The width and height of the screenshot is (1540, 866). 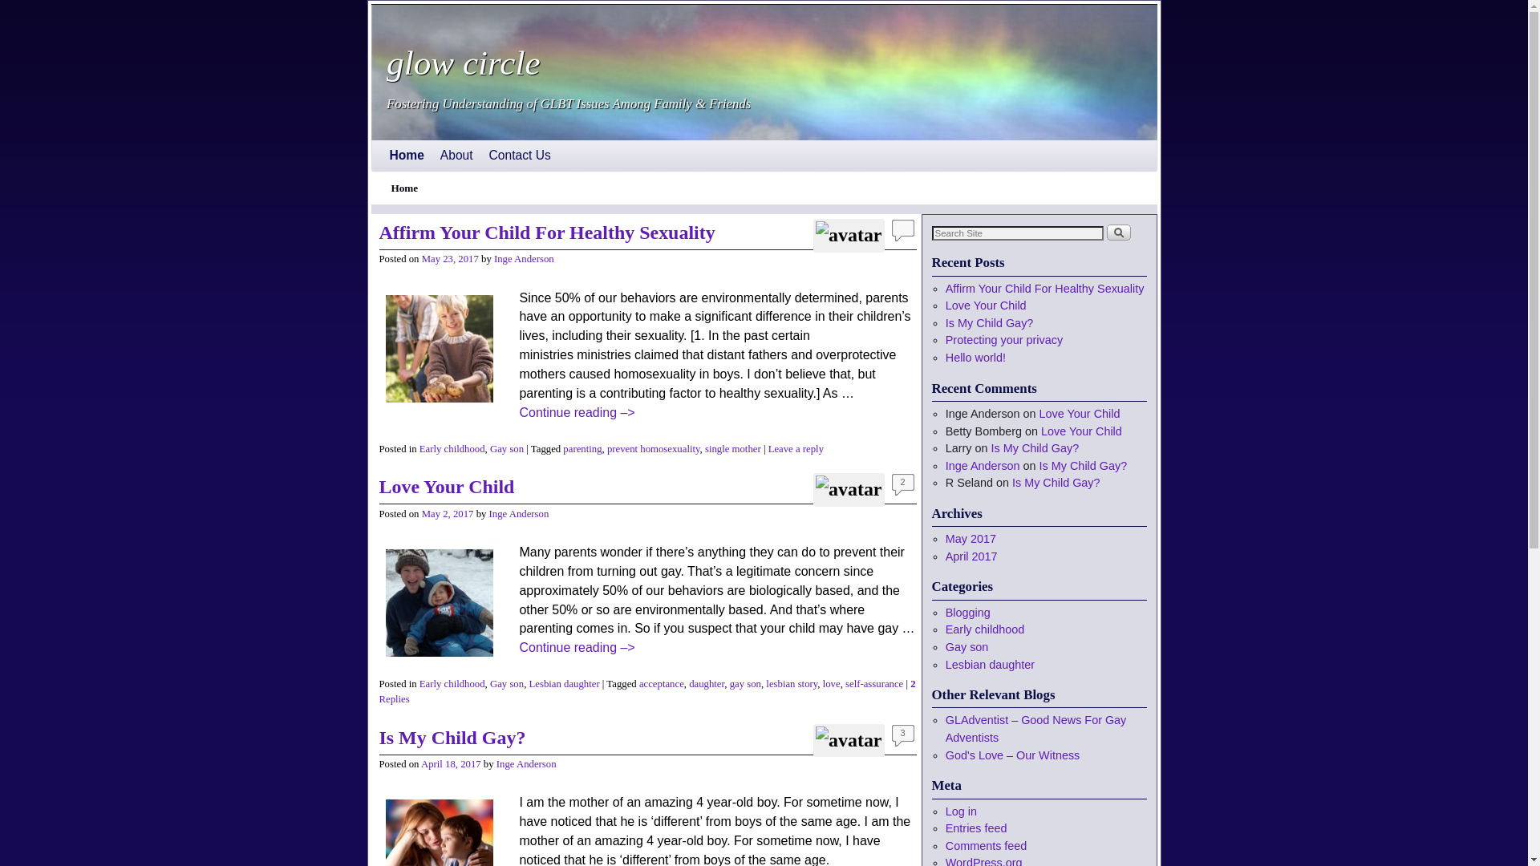 I want to click on Love Your Child, so click(x=987, y=306).